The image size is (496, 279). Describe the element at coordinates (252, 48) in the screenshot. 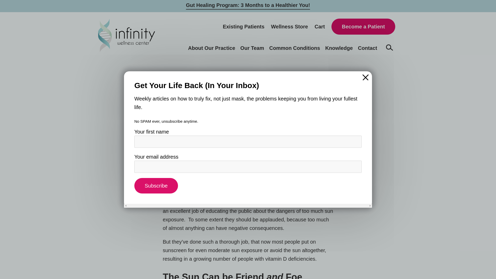

I see `Our Team` at that location.